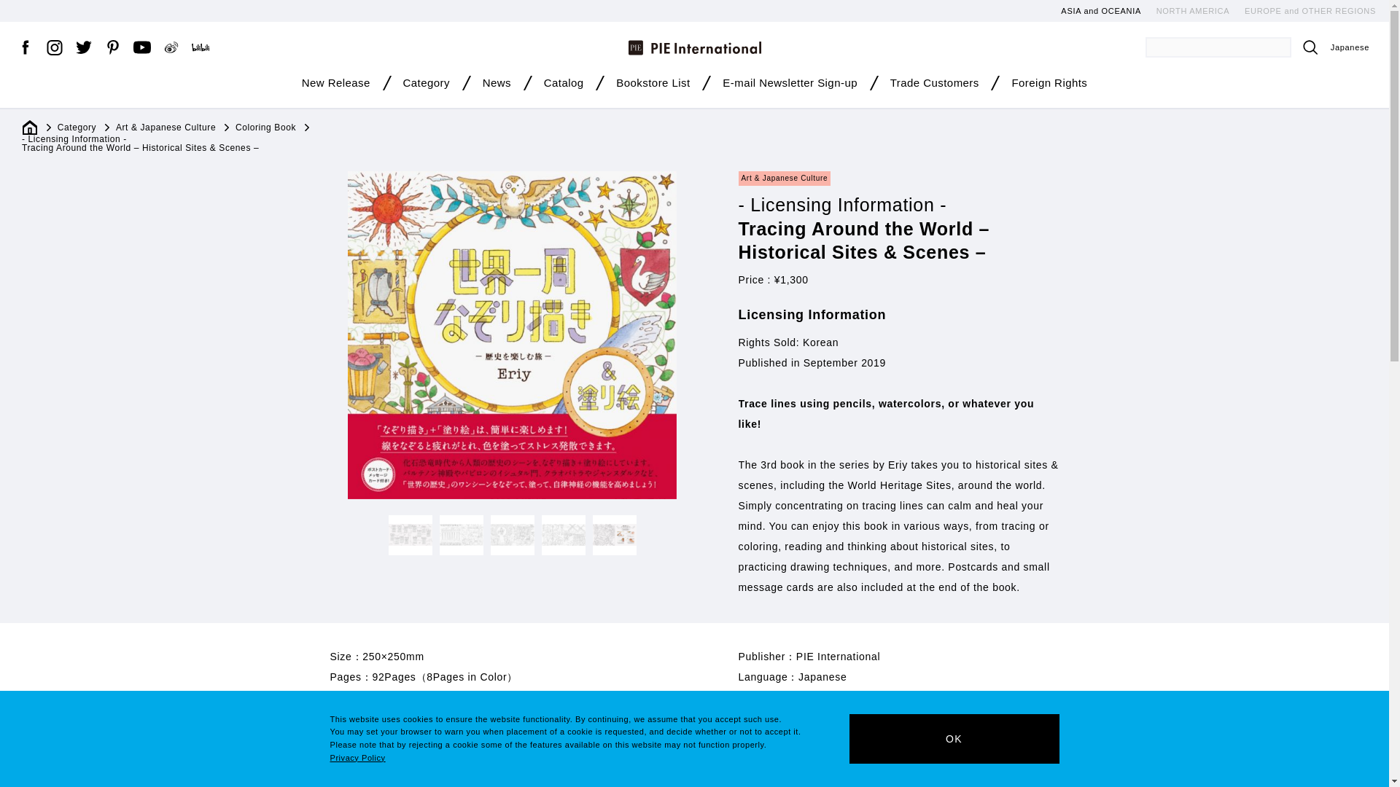 The height and width of the screenshot is (787, 1400). I want to click on Japanese, so click(1350, 47).